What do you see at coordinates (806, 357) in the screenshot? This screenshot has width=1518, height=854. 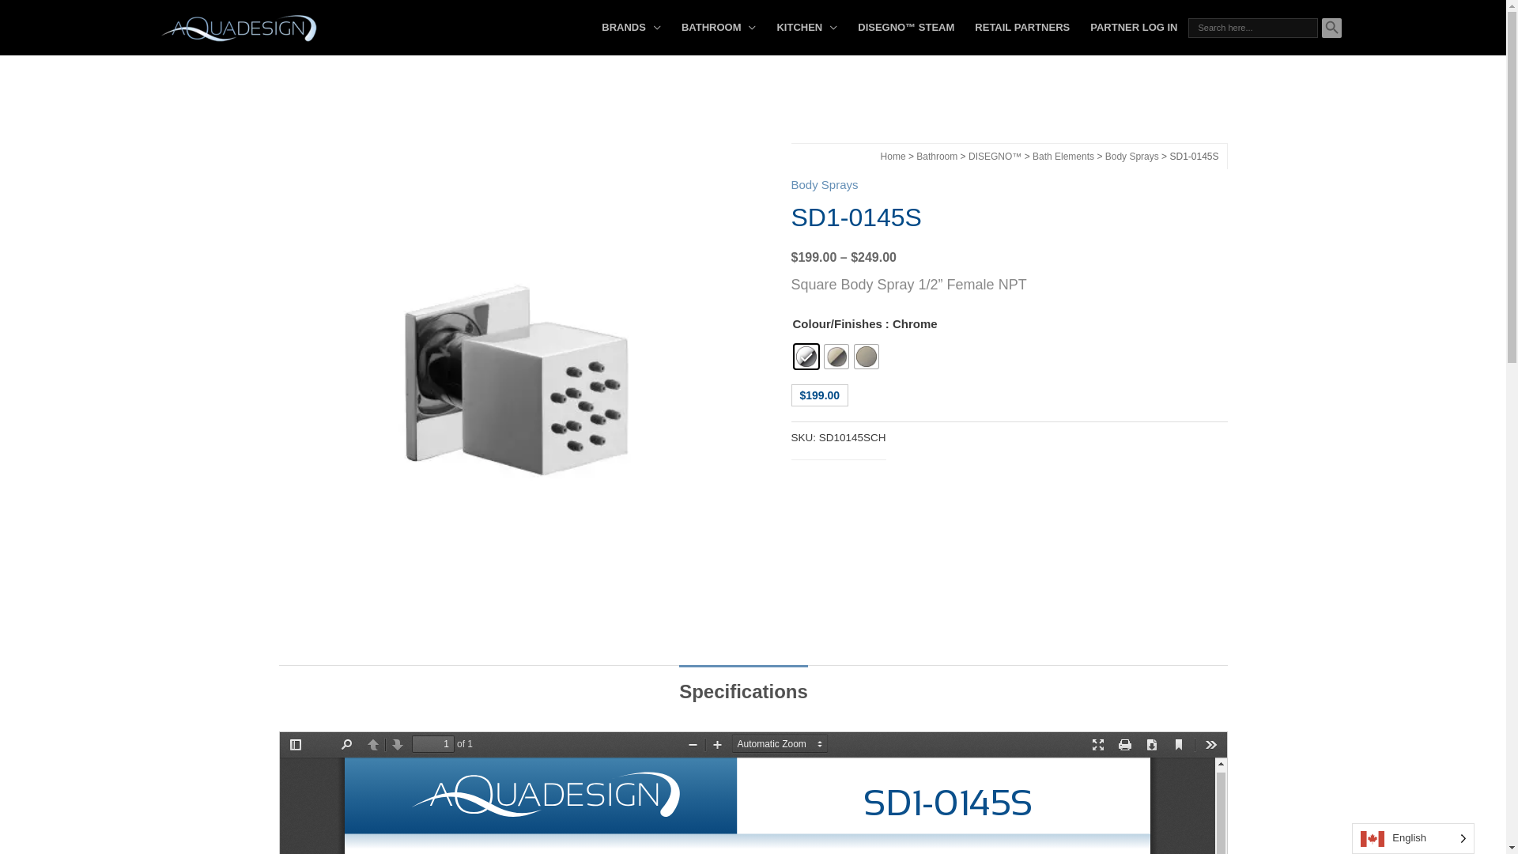 I see `Chrome` at bounding box center [806, 357].